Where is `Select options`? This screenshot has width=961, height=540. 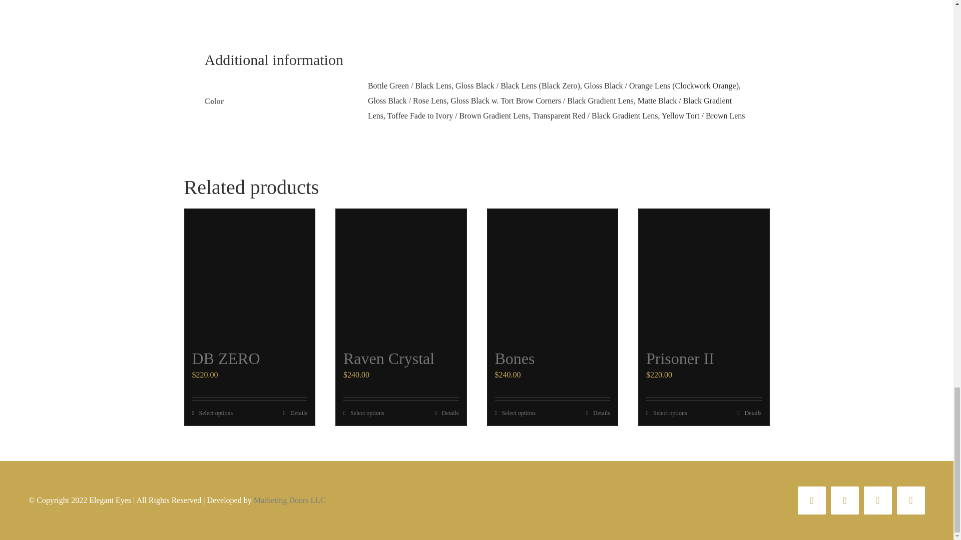
Select options is located at coordinates (213, 412).